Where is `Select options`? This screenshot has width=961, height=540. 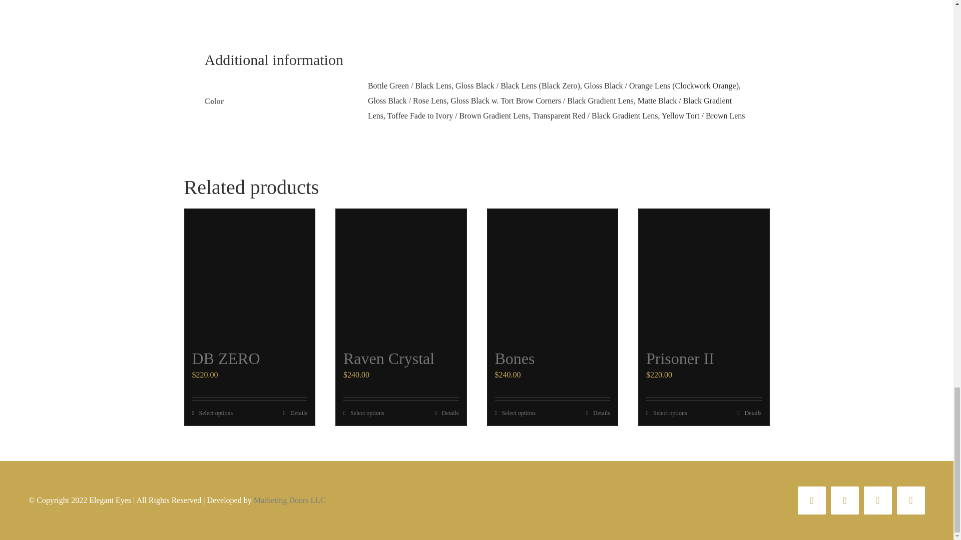
Select options is located at coordinates (213, 412).